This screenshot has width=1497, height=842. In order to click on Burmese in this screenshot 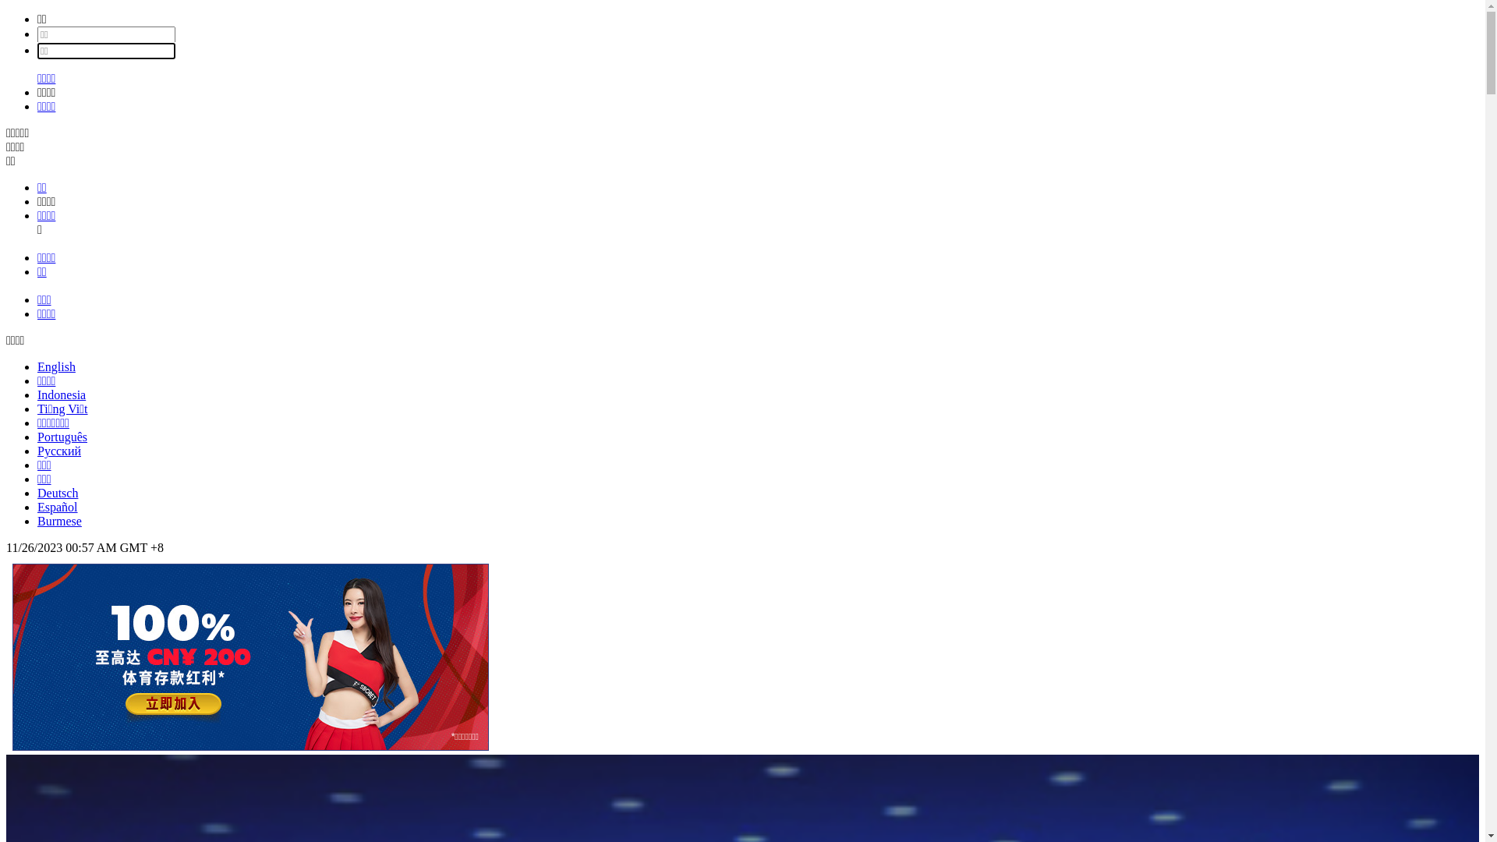, I will do `click(59, 521)`.